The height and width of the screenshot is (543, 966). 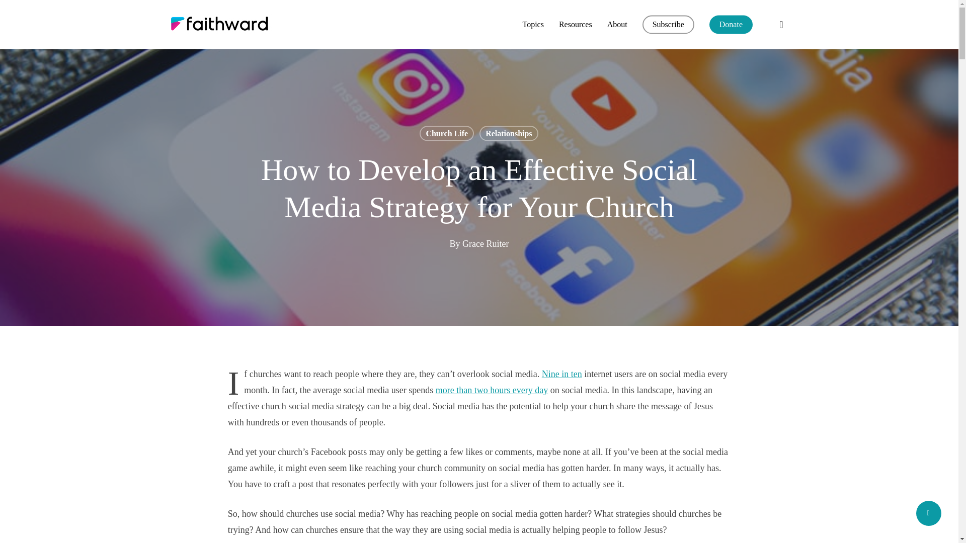 I want to click on Topics, so click(x=532, y=25).